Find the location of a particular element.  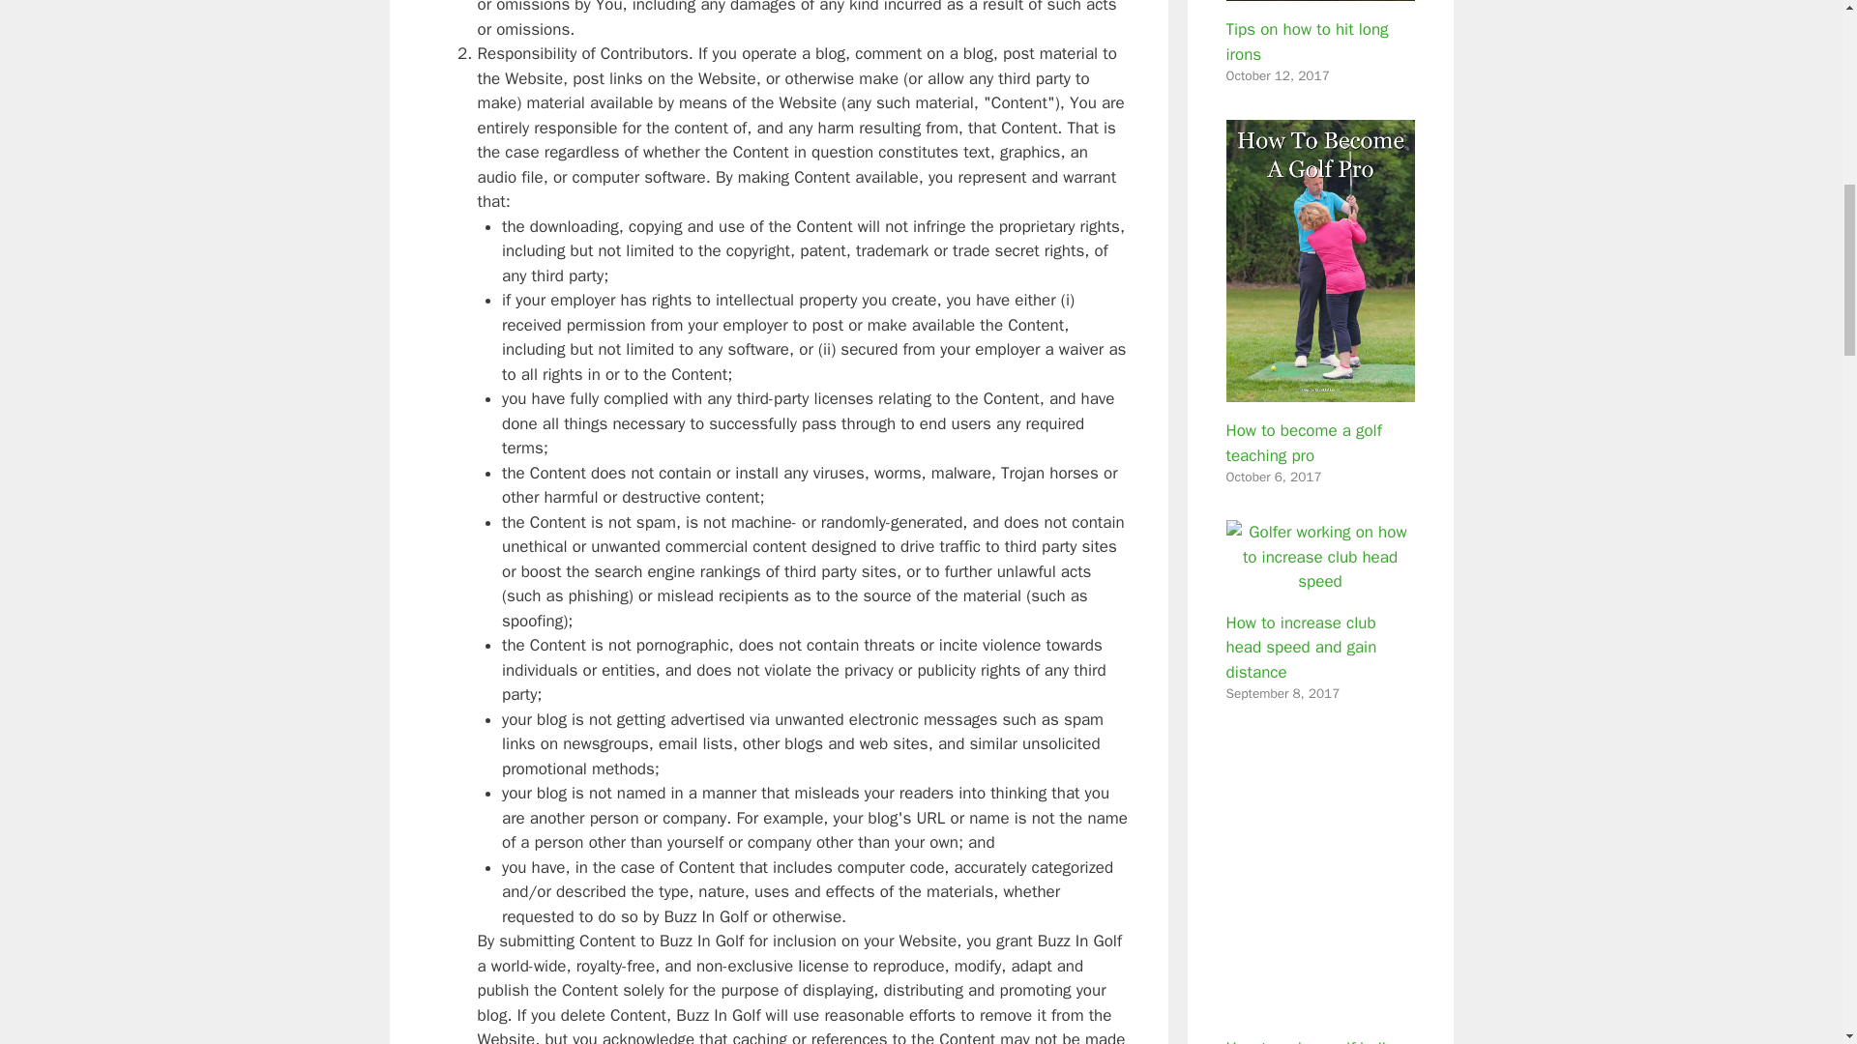

10:38 am is located at coordinates (1277, 75).